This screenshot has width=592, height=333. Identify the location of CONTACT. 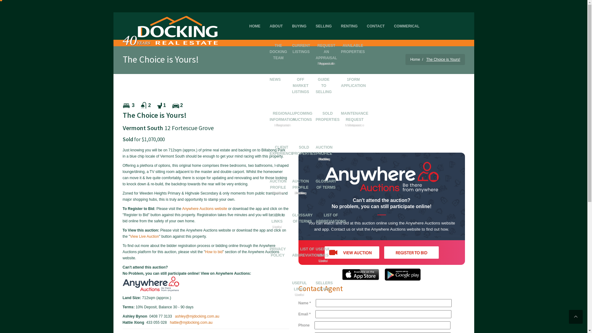
(376, 21).